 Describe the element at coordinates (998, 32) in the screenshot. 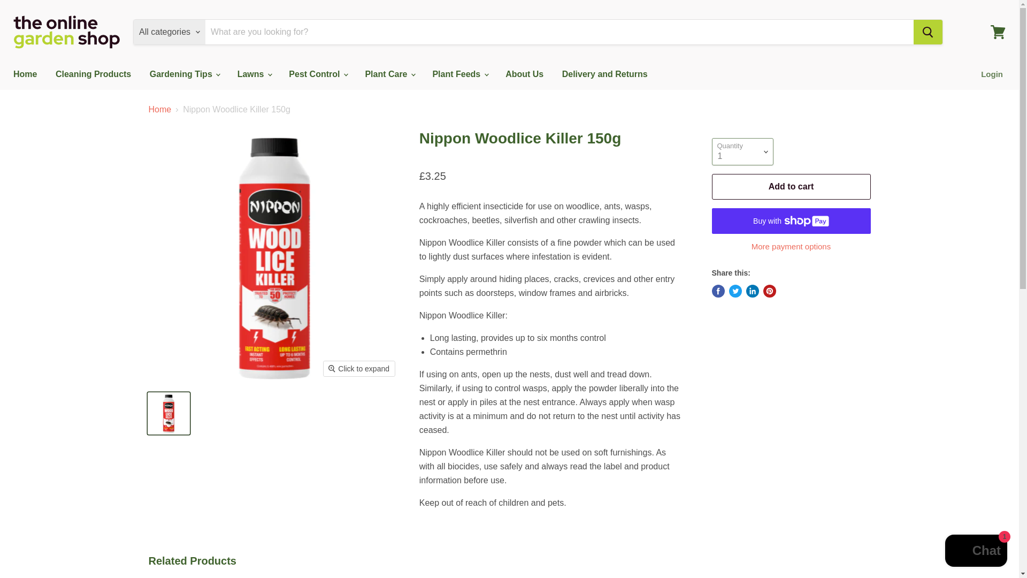

I see `View cart` at that location.